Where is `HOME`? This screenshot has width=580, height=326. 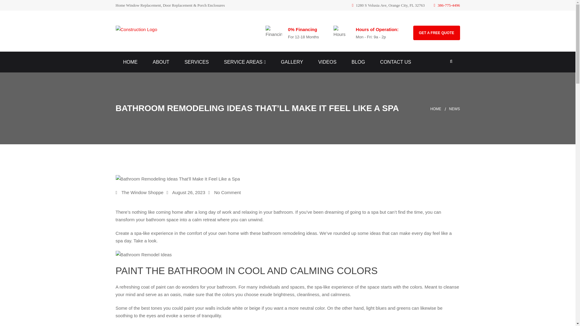 HOME is located at coordinates (130, 62).